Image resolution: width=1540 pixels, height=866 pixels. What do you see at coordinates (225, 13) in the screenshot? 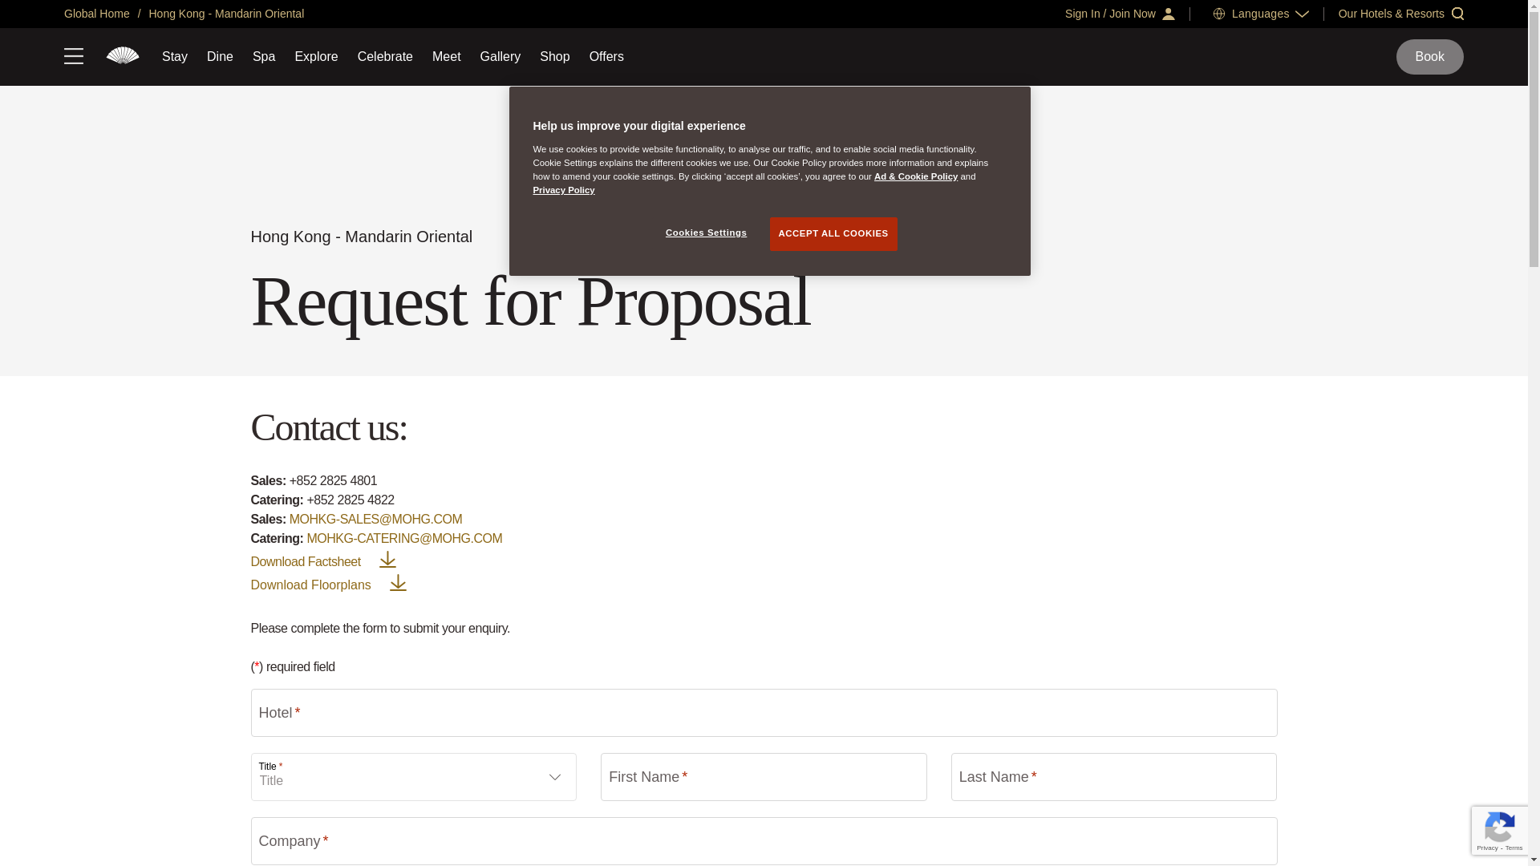
I see `Hong Kong - Mandarin Oriental` at bounding box center [225, 13].